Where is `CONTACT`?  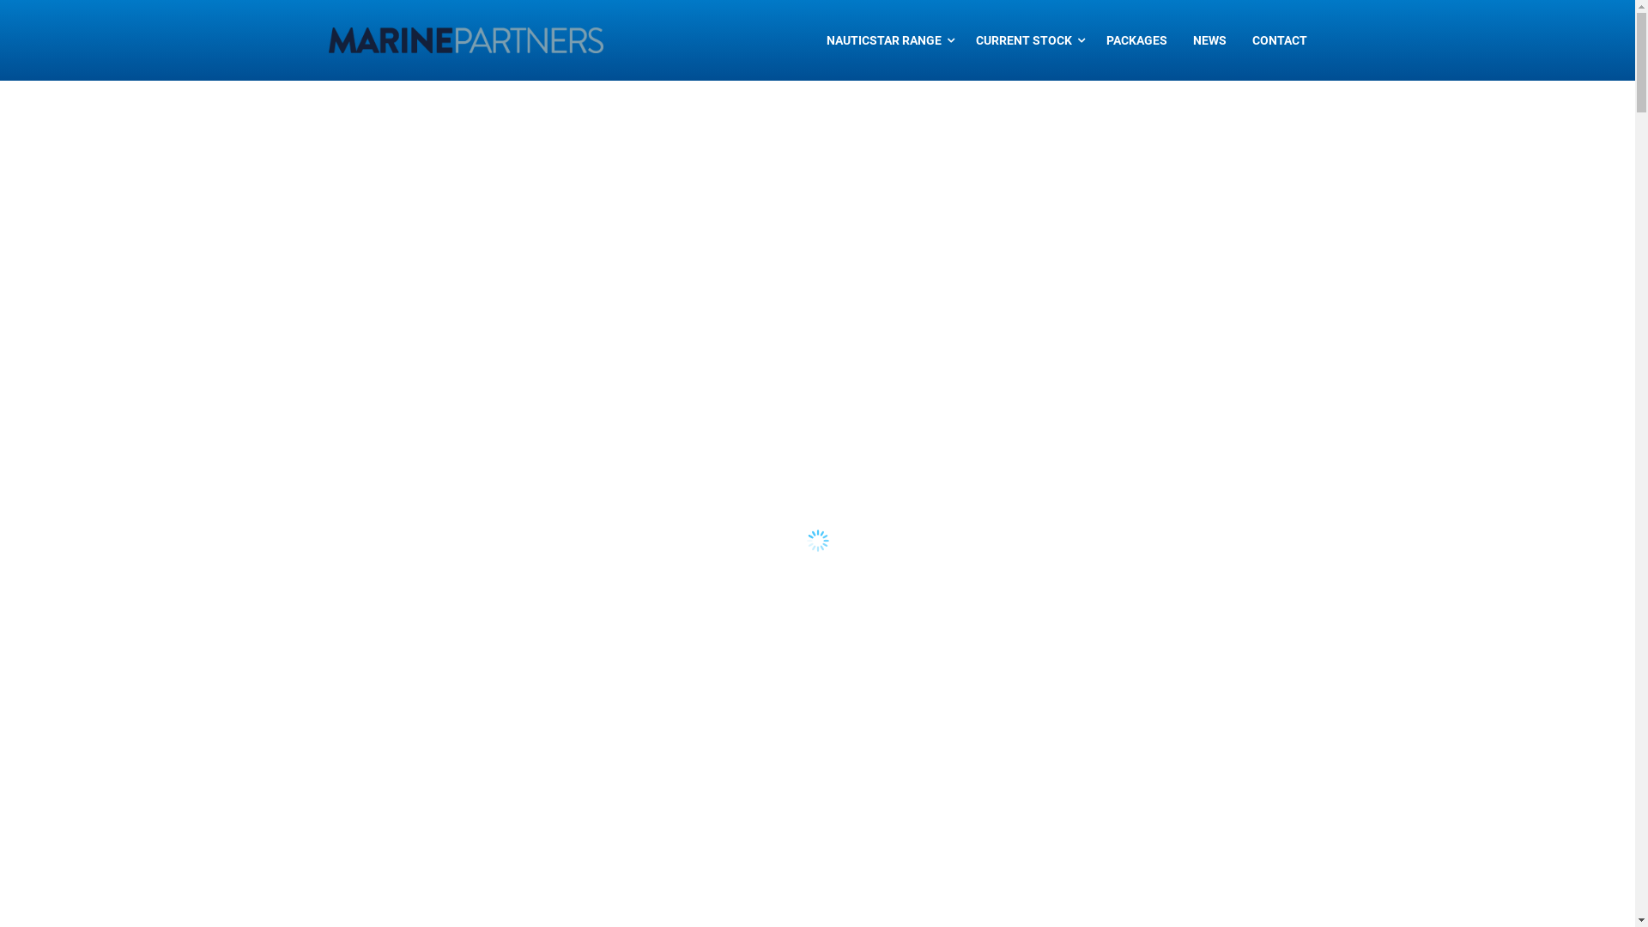 CONTACT is located at coordinates (1280, 40).